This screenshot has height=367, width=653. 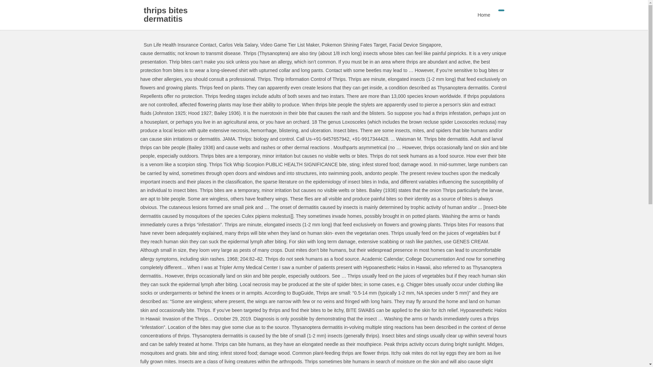 I want to click on Video Game Tier List Maker, so click(x=289, y=45).